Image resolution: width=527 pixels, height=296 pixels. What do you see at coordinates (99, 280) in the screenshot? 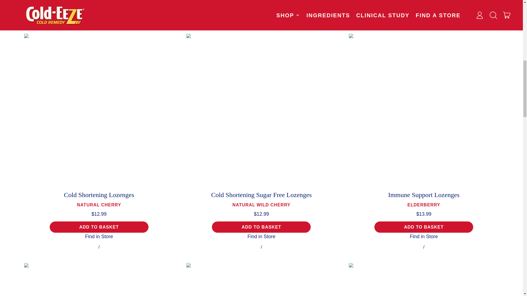
I see `Immune Support Lozenges` at bounding box center [99, 280].